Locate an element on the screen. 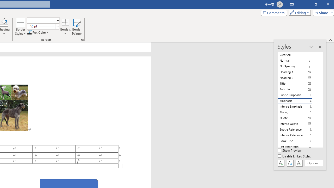  Class: NetUIButton is located at coordinates (299, 163).